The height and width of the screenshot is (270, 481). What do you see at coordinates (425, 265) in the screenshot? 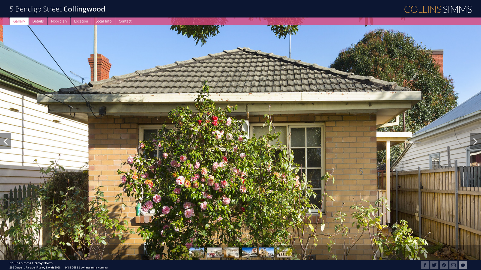
I see `Share this property on Facebook` at bounding box center [425, 265].